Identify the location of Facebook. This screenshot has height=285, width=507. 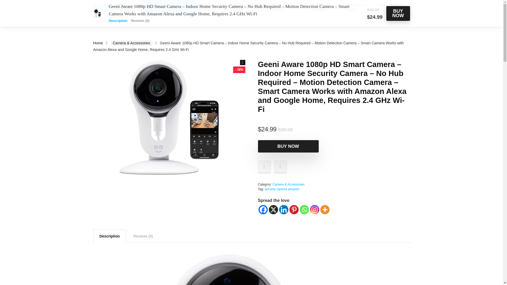
(263, 210).